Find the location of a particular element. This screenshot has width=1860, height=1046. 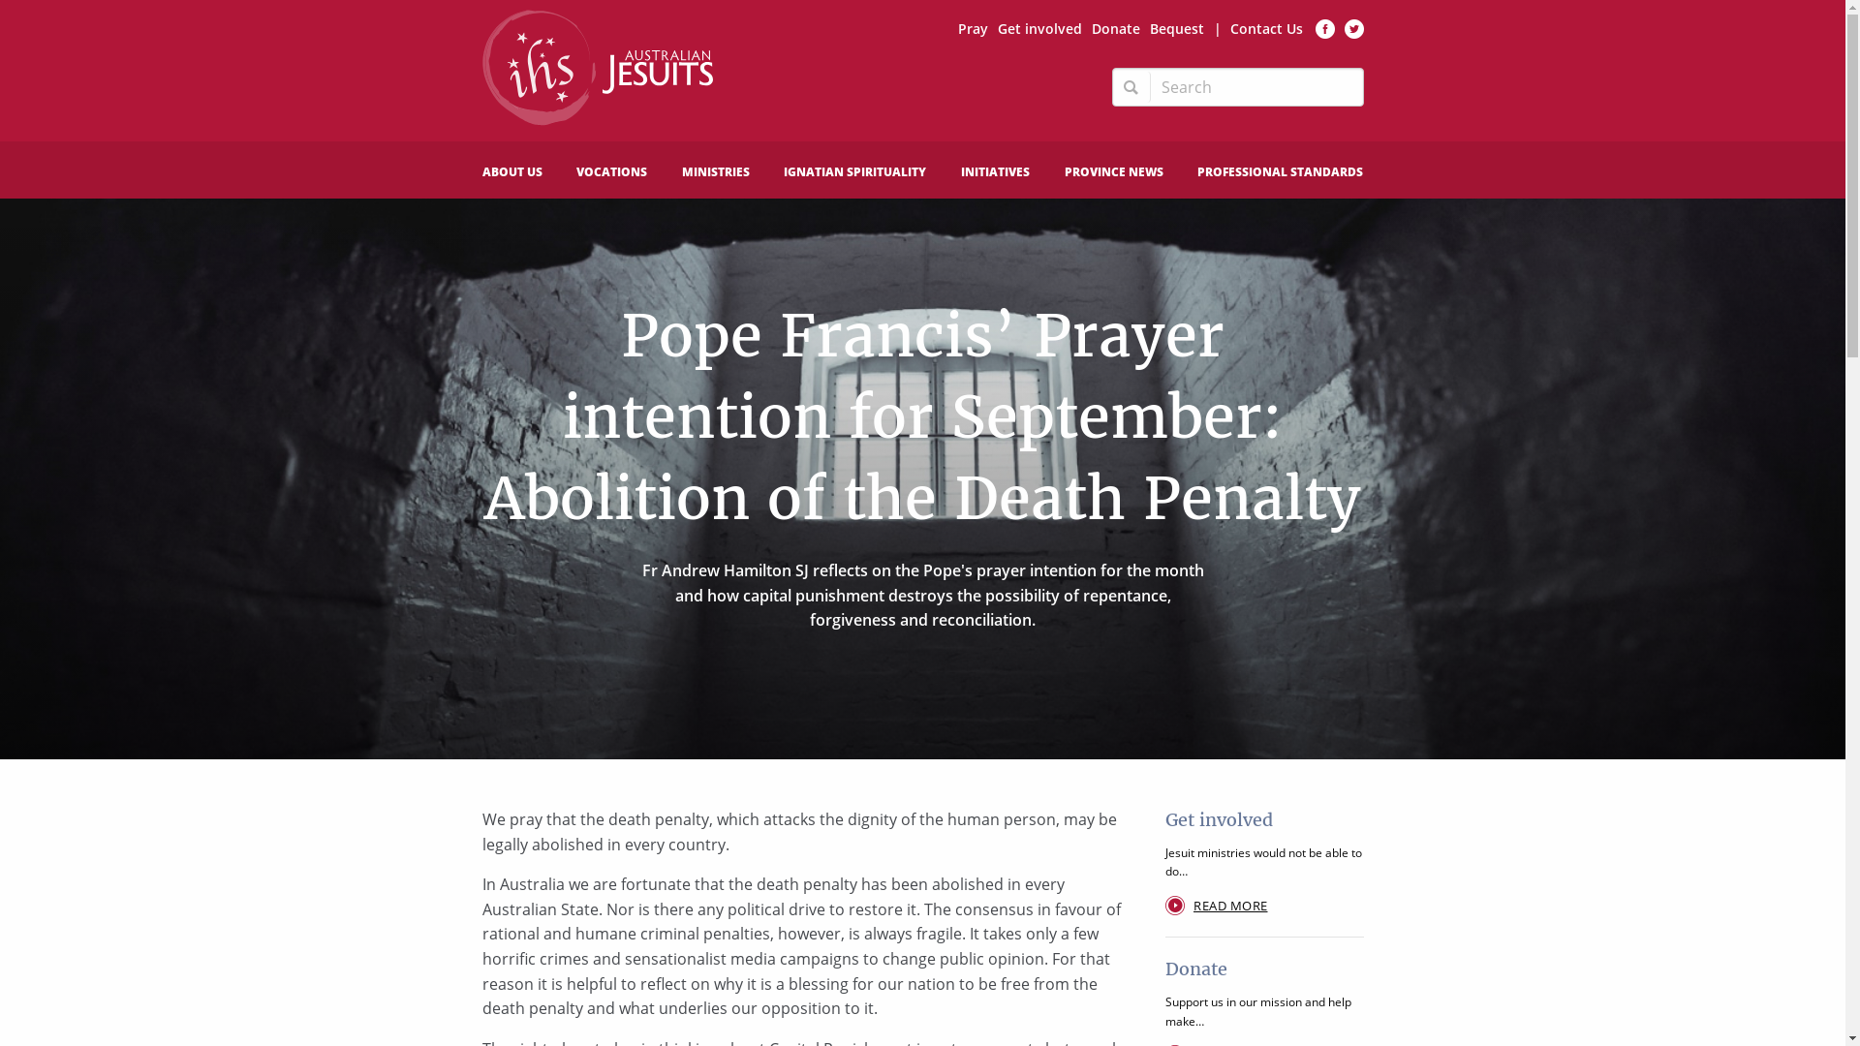

Bequest is located at coordinates (1176, 29).